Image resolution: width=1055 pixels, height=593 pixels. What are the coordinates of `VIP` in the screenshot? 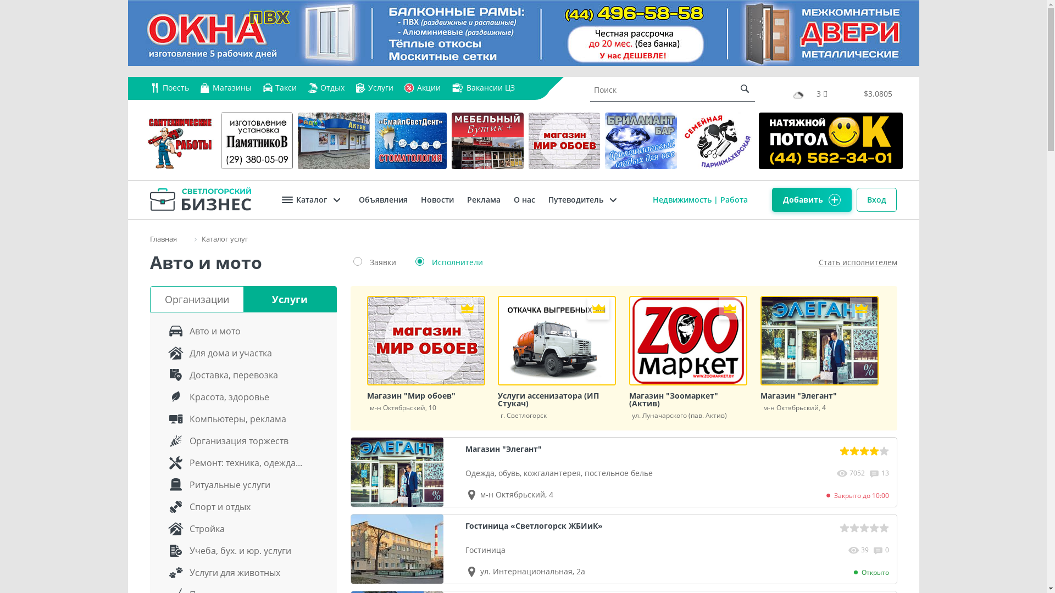 It's located at (730, 310).